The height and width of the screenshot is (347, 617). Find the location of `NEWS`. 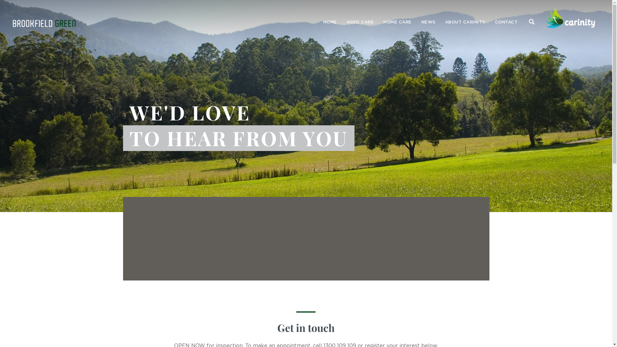

NEWS is located at coordinates (428, 22).